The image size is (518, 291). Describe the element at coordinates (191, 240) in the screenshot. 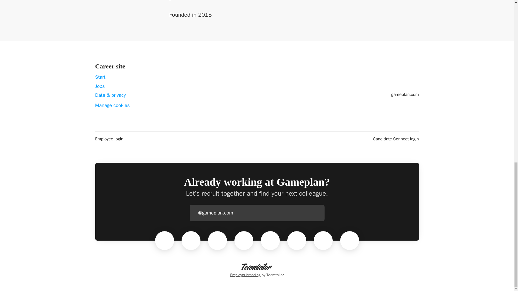

I see `Alyson Vengoechea` at that location.